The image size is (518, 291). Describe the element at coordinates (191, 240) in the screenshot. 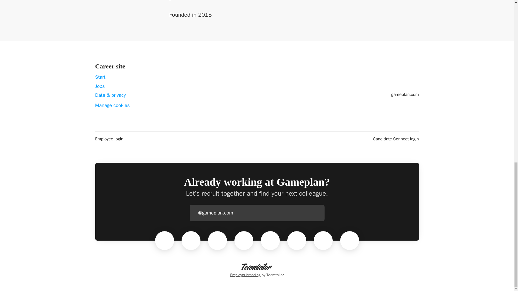

I see `Alyson Vengoechea` at that location.